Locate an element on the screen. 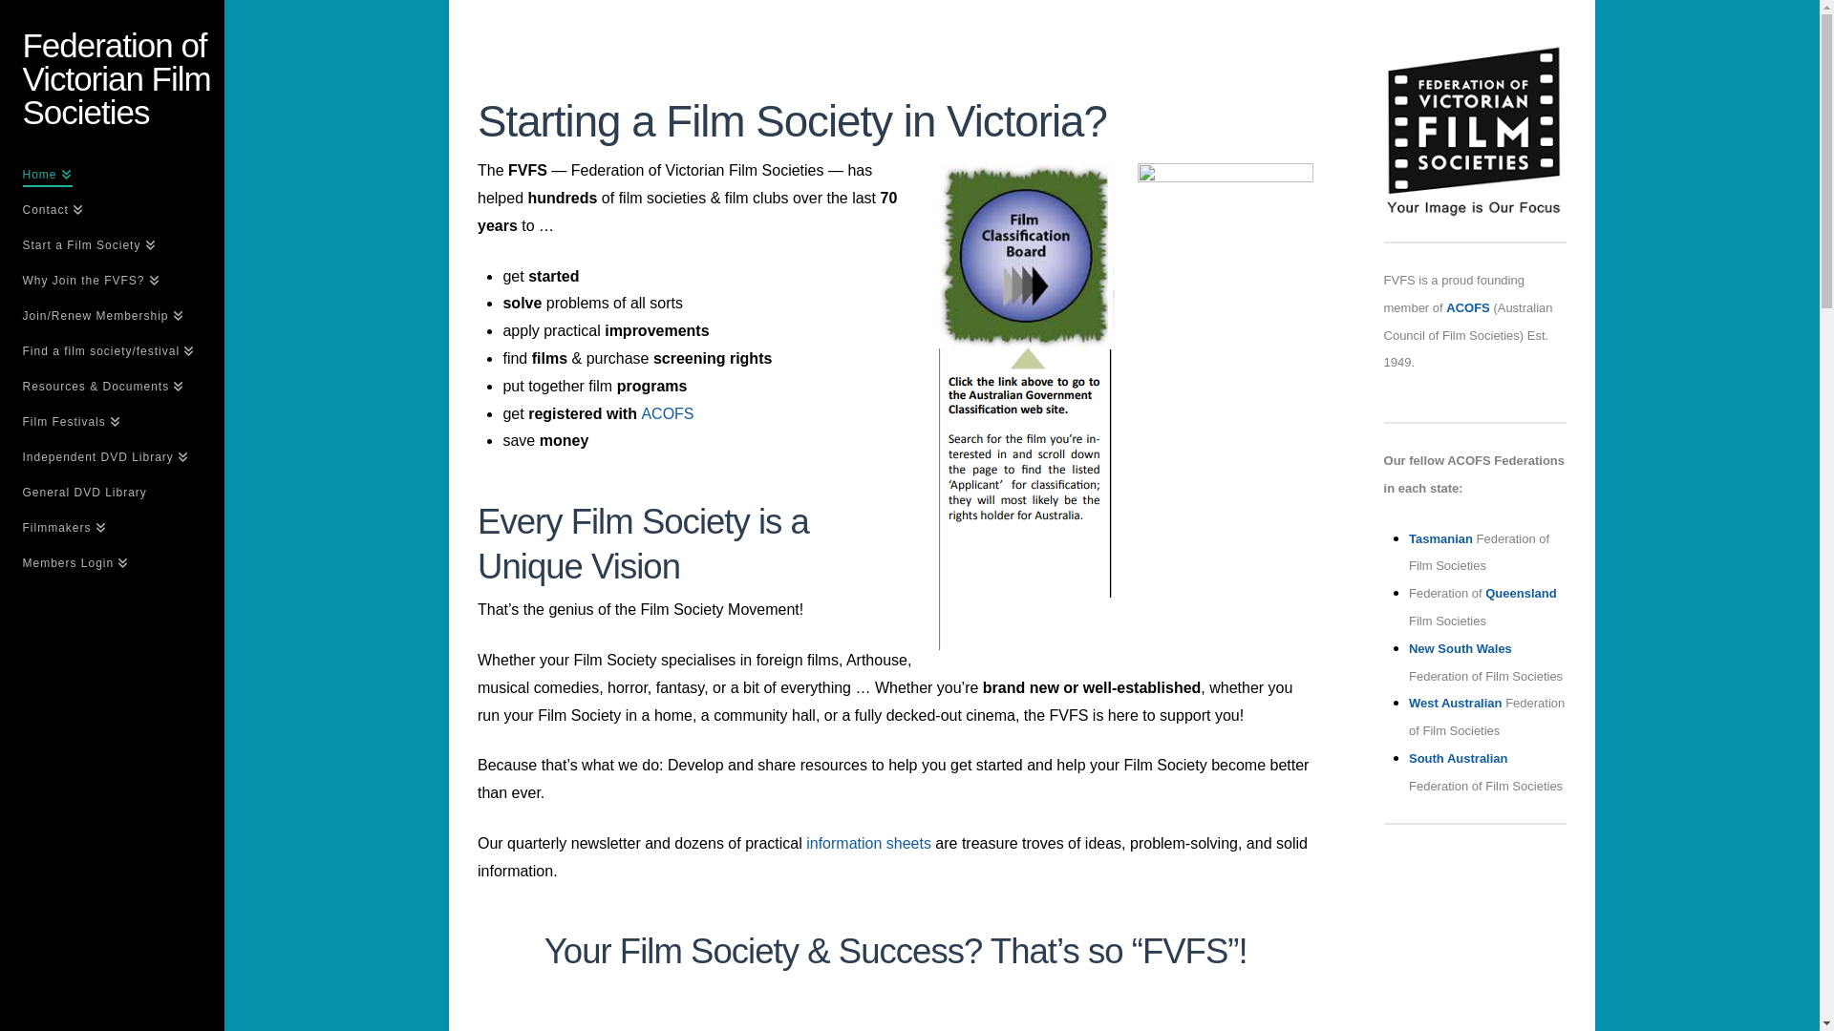  Find a film society/festival is located at coordinates (113, 353).